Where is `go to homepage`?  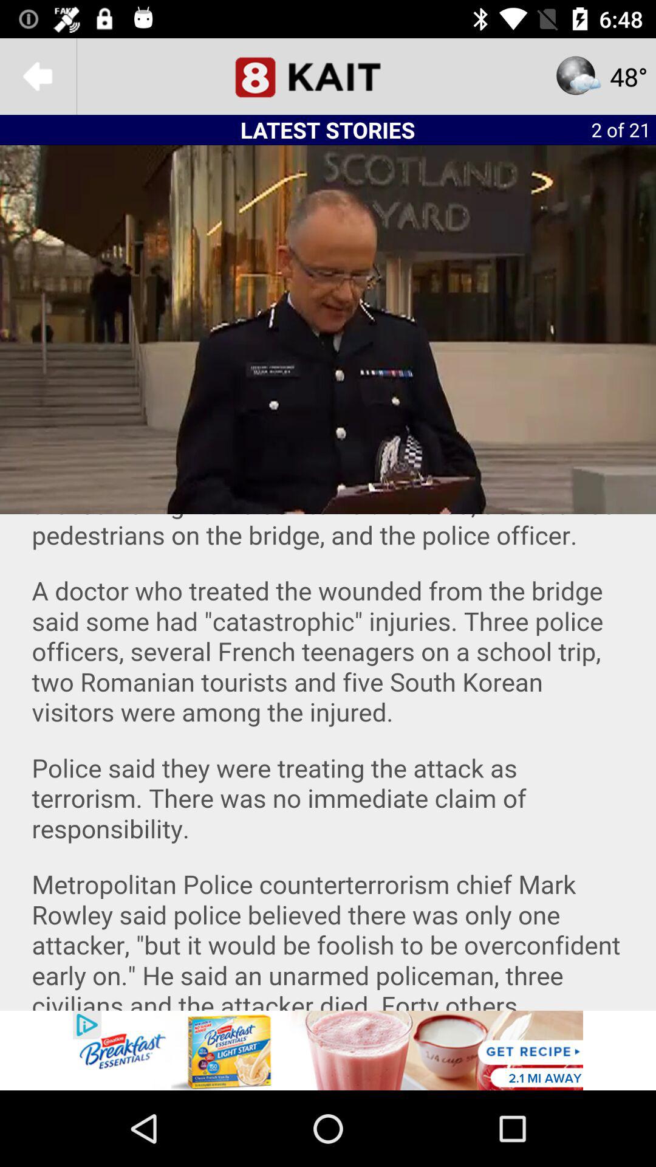 go to homepage is located at coordinates (328, 77).